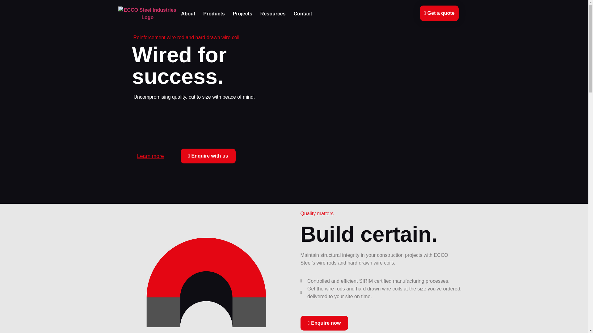  What do you see at coordinates (324, 323) in the screenshot?
I see `Enquire now` at bounding box center [324, 323].